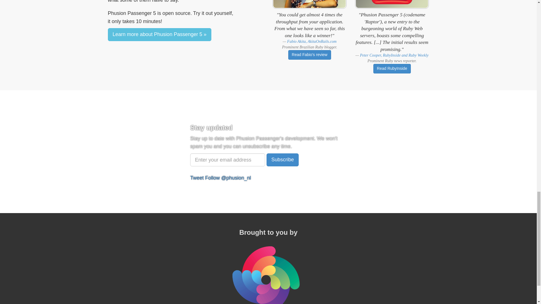  What do you see at coordinates (282, 160) in the screenshot?
I see `Subscribe` at bounding box center [282, 160].